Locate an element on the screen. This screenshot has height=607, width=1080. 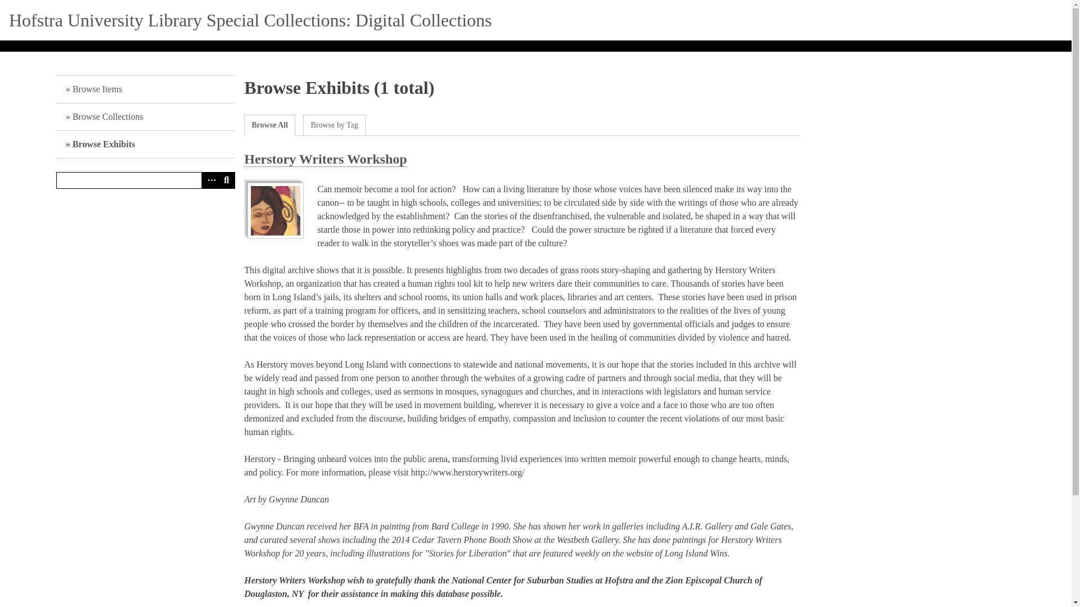
Browse Exhibits is located at coordinates (145, 144).